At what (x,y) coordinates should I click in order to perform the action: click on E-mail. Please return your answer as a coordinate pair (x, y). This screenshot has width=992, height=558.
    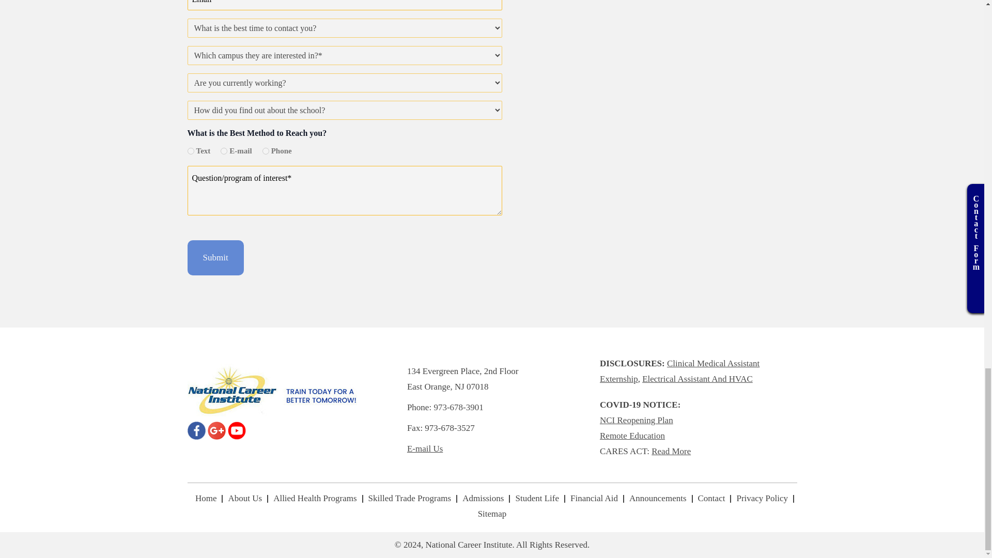
    Looking at the image, I should click on (223, 151).